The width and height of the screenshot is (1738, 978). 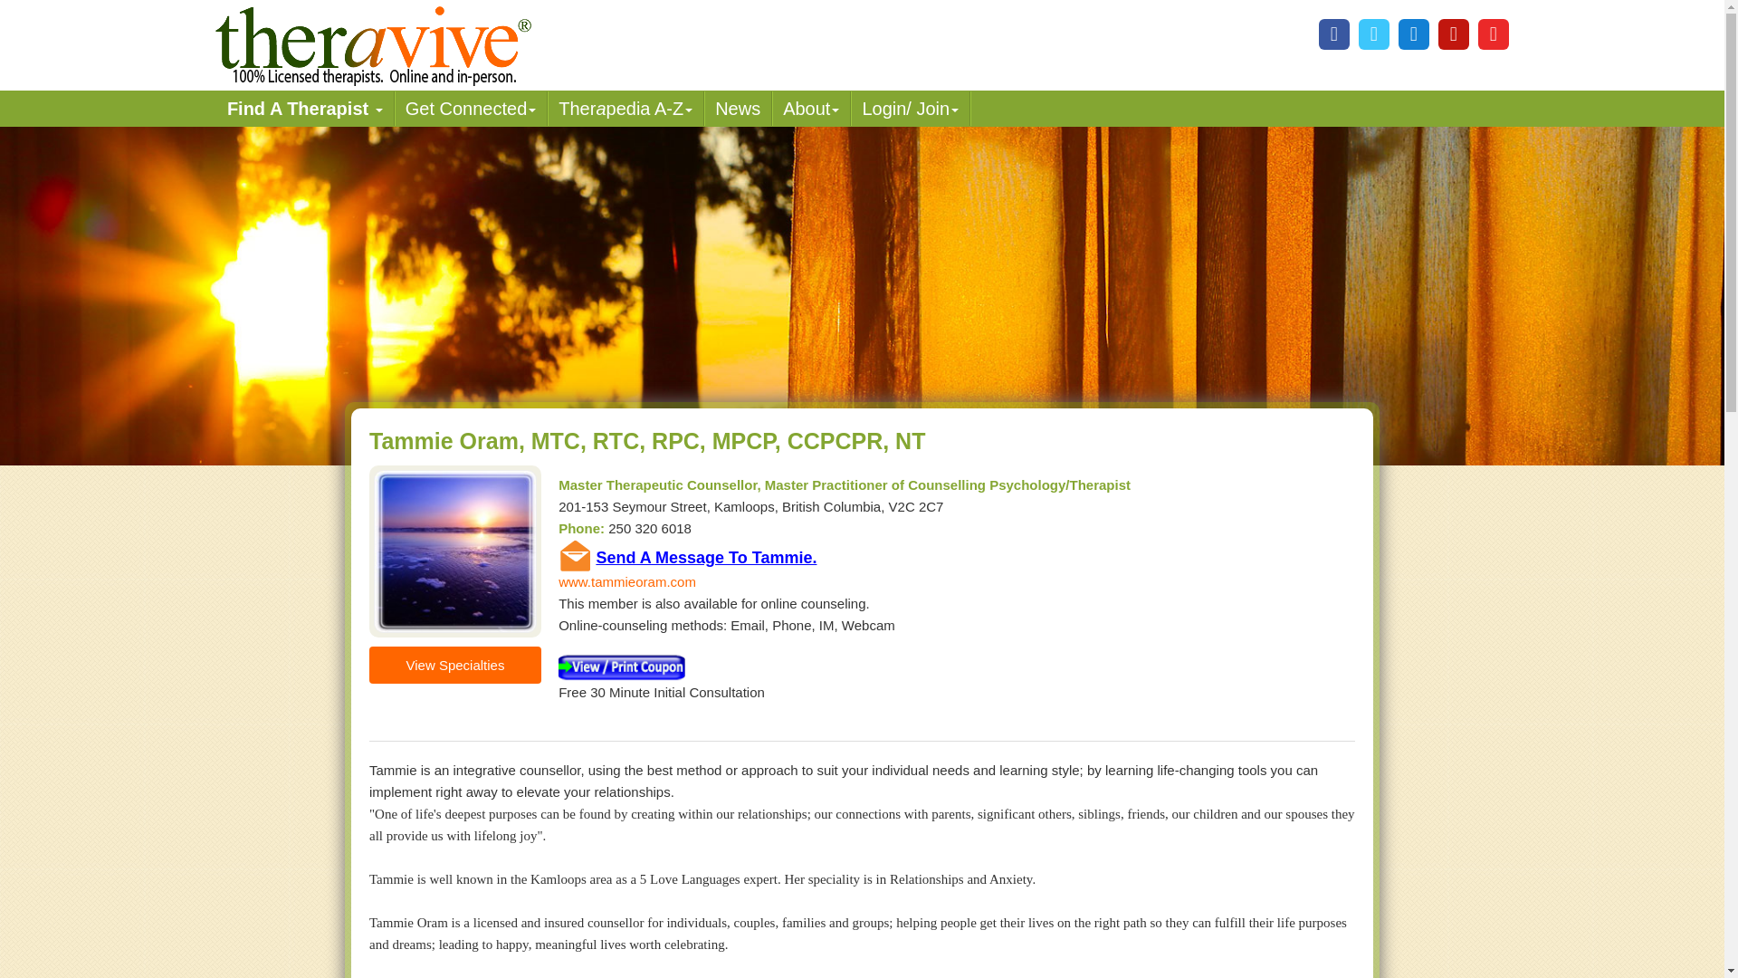 I want to click on All things psychology and mental health, so click(x=625, y=109).